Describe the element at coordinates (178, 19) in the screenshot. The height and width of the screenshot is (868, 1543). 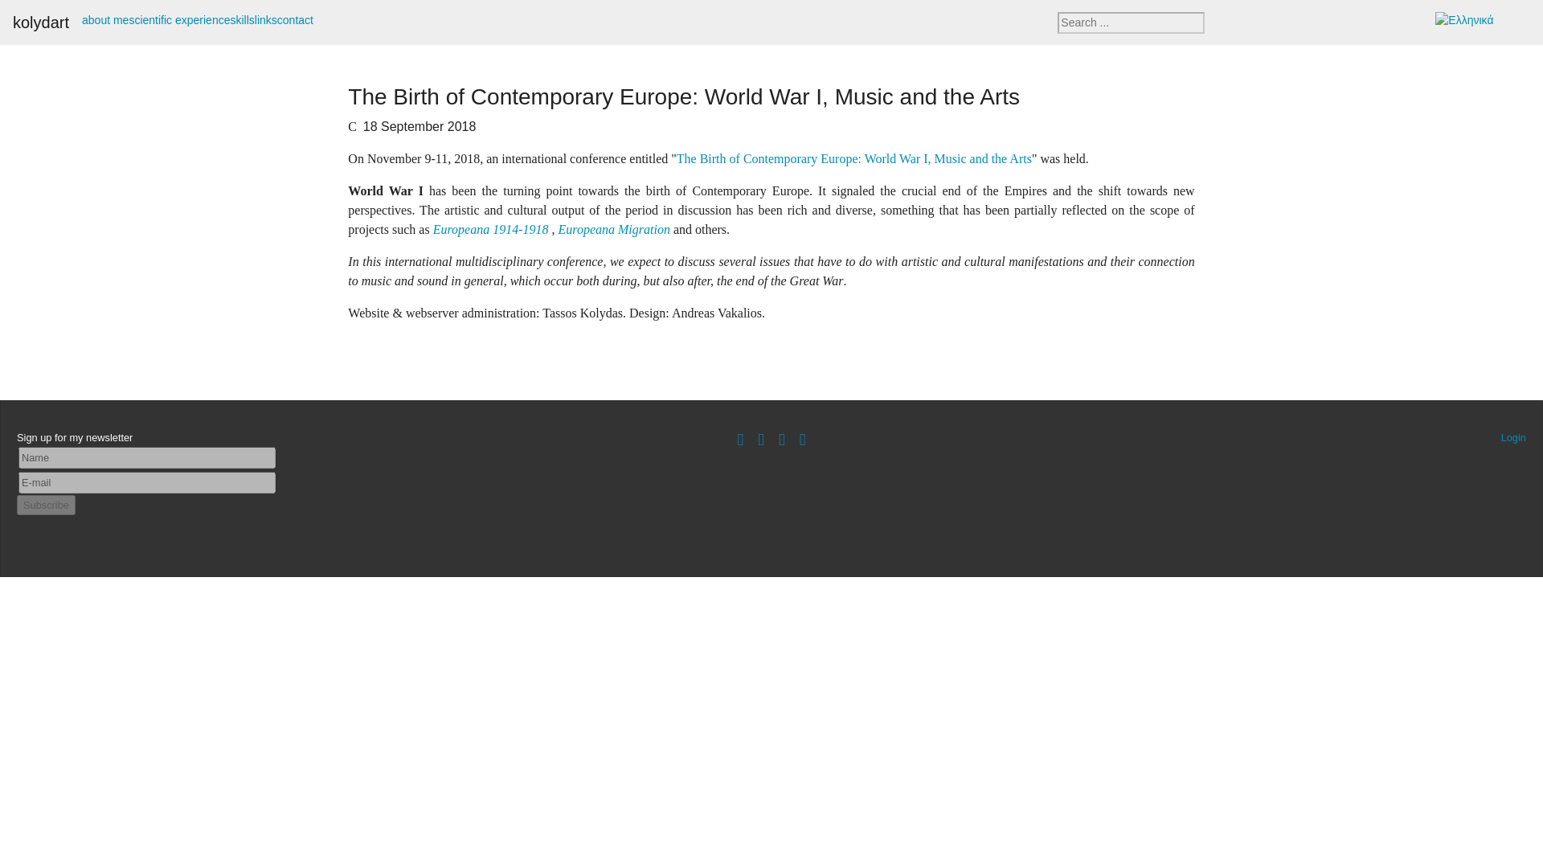
I see `scientific experience` at that location.